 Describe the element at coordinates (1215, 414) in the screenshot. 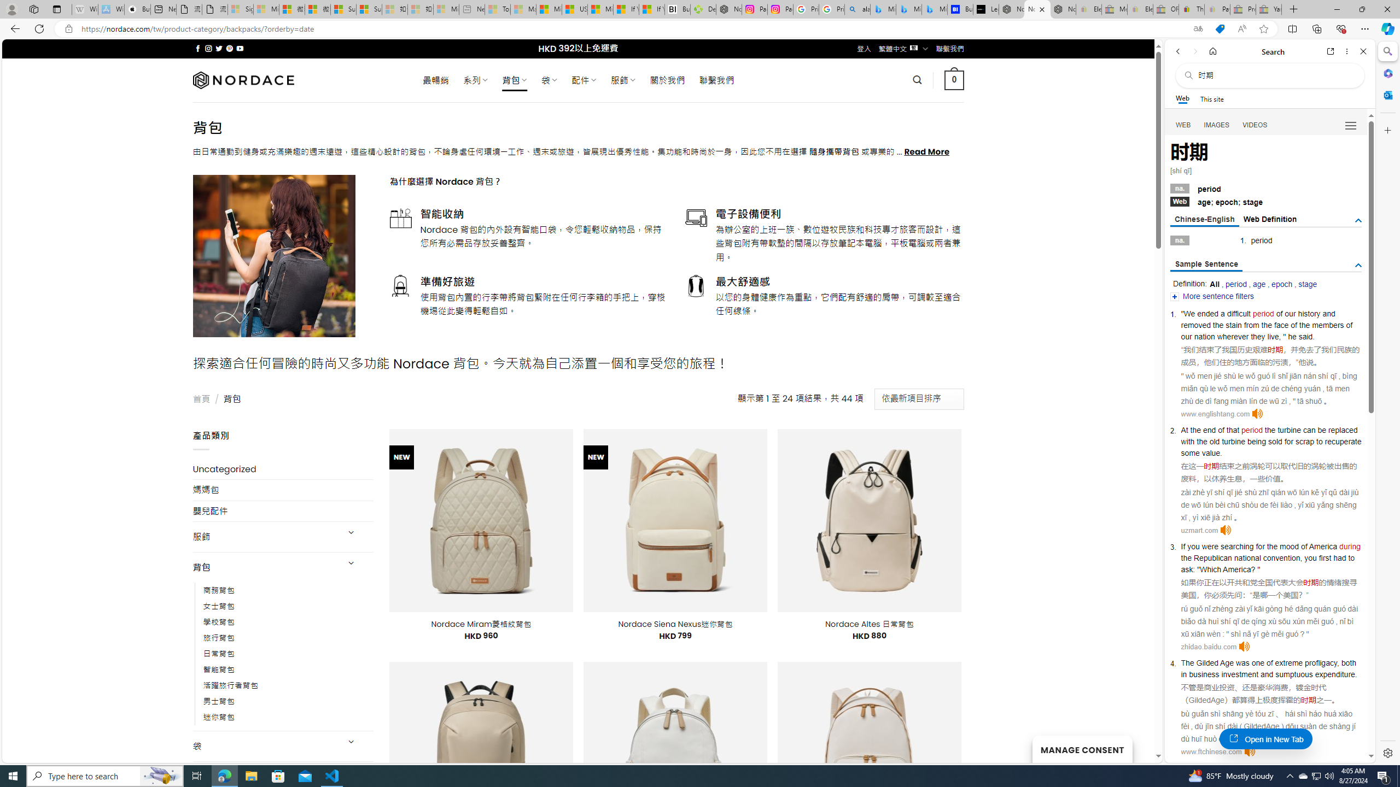

I see `www.englishtang.com` at that location.